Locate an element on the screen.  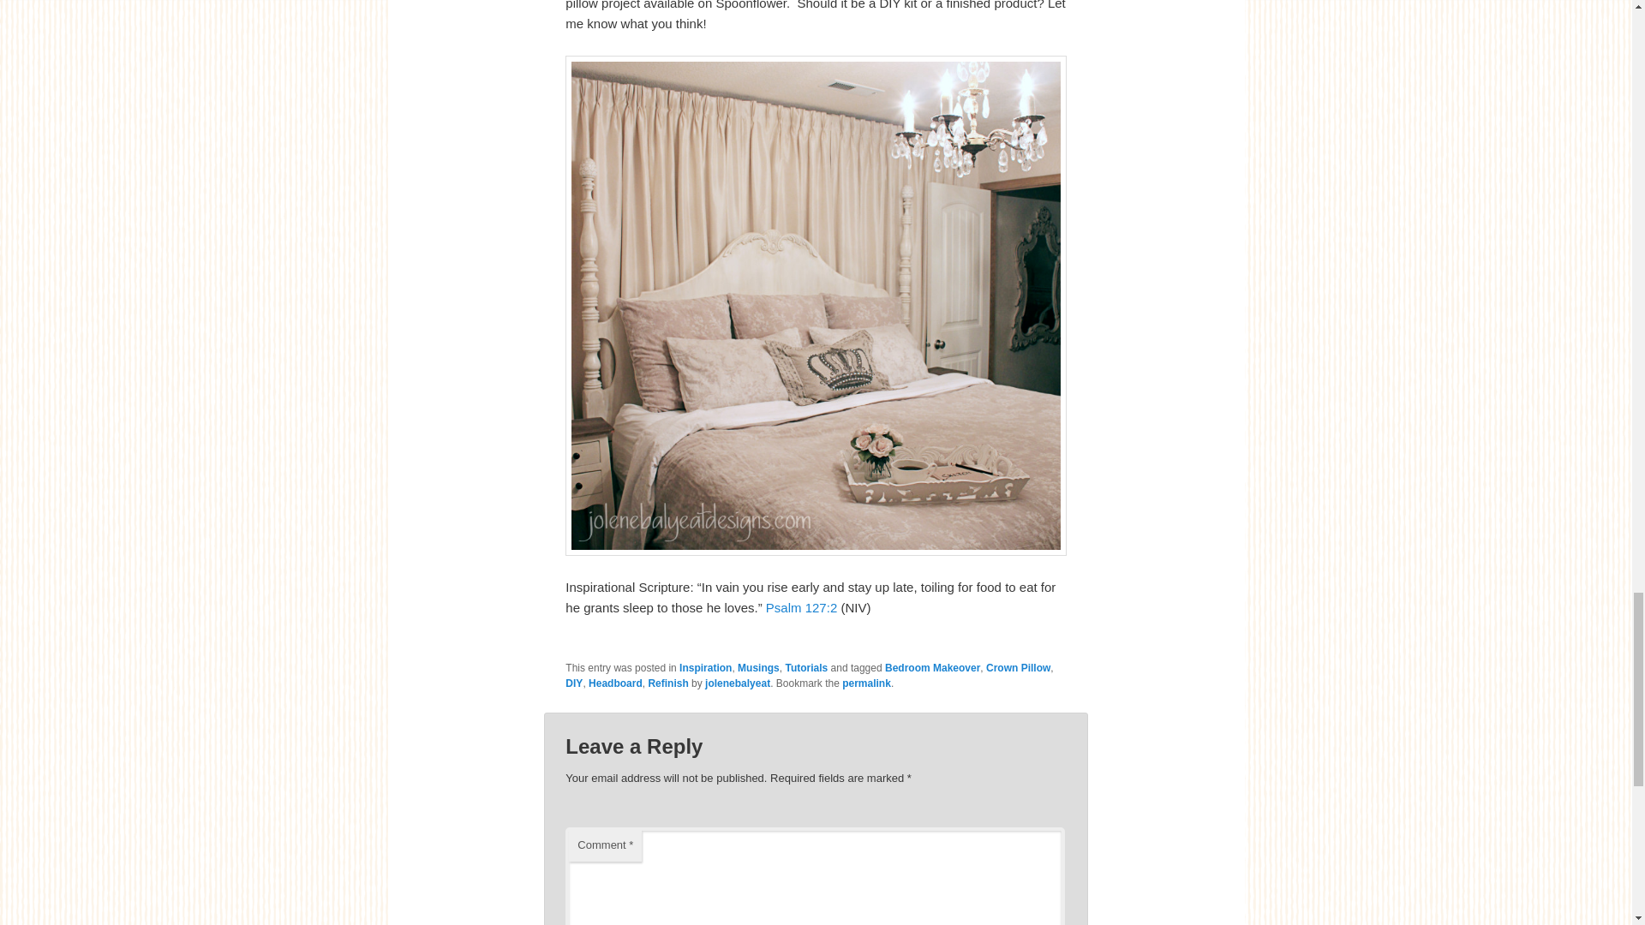
Crown Pillow is located at coordinates (1018, 668).